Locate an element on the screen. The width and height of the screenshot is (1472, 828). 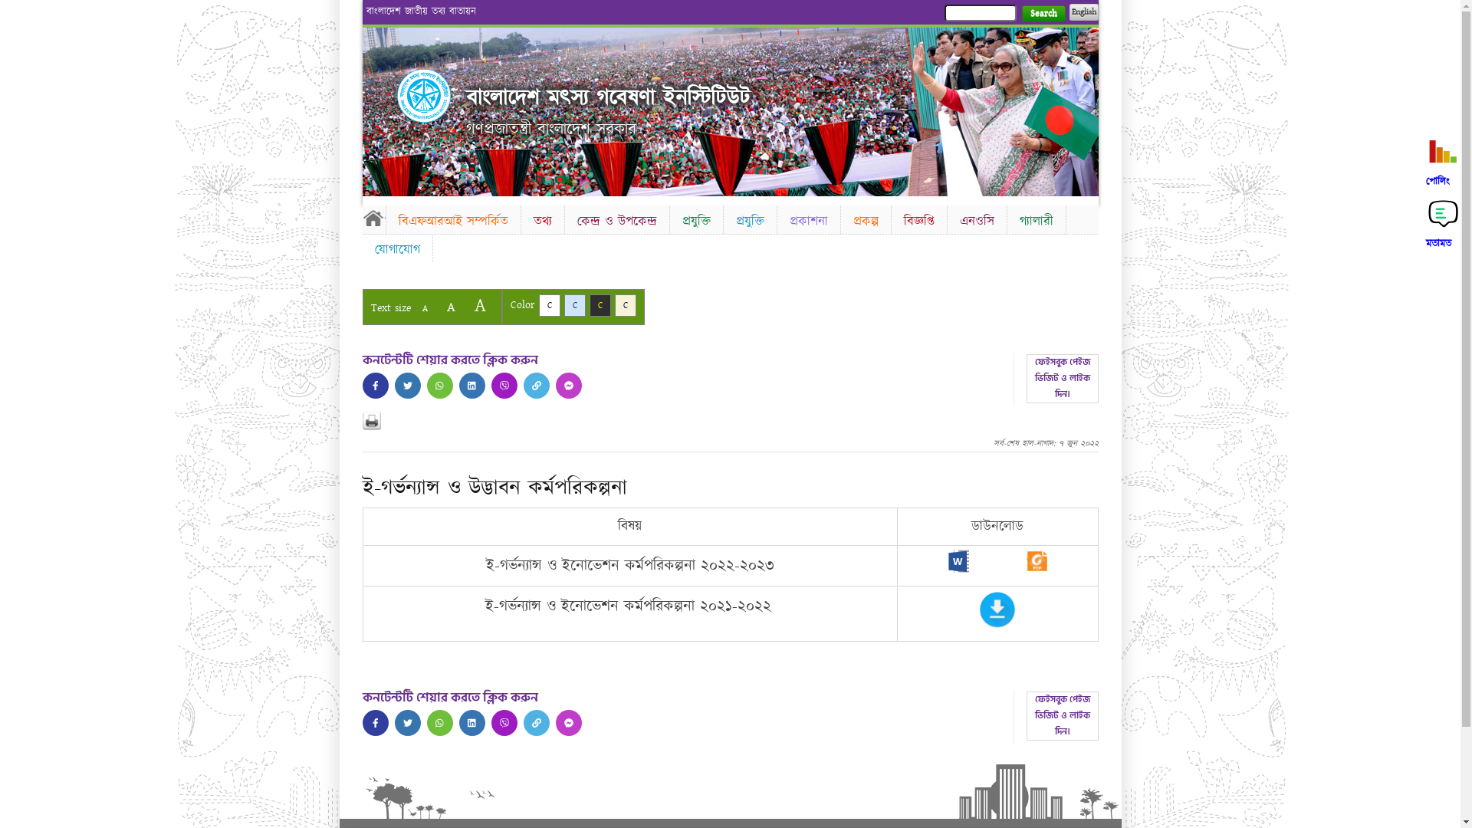
English is located at coordinates (1083, 12).